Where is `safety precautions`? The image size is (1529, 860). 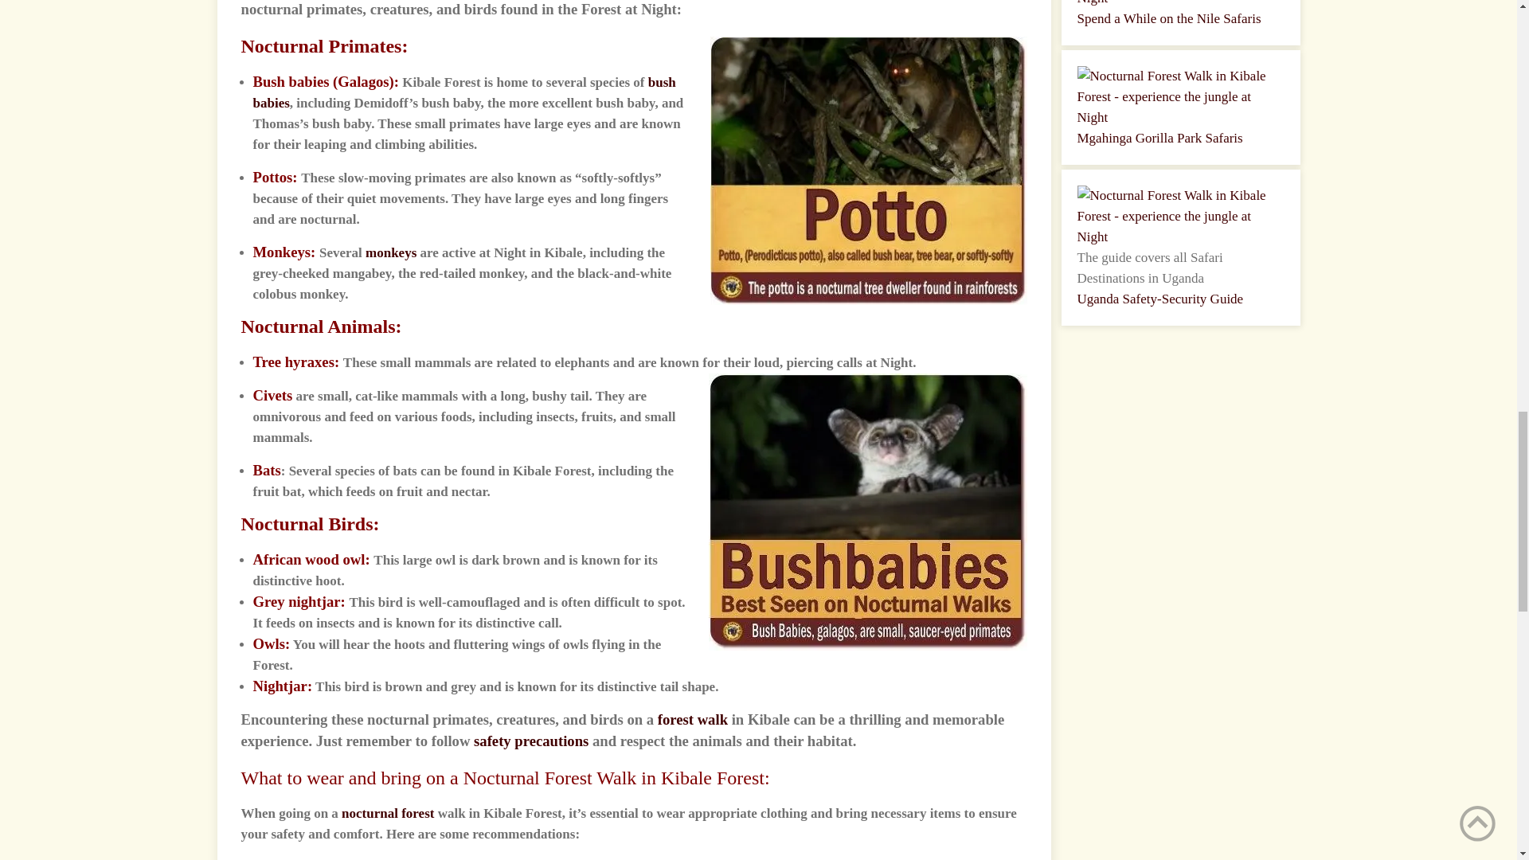
safety precautions is located at coordinates (531, 741).